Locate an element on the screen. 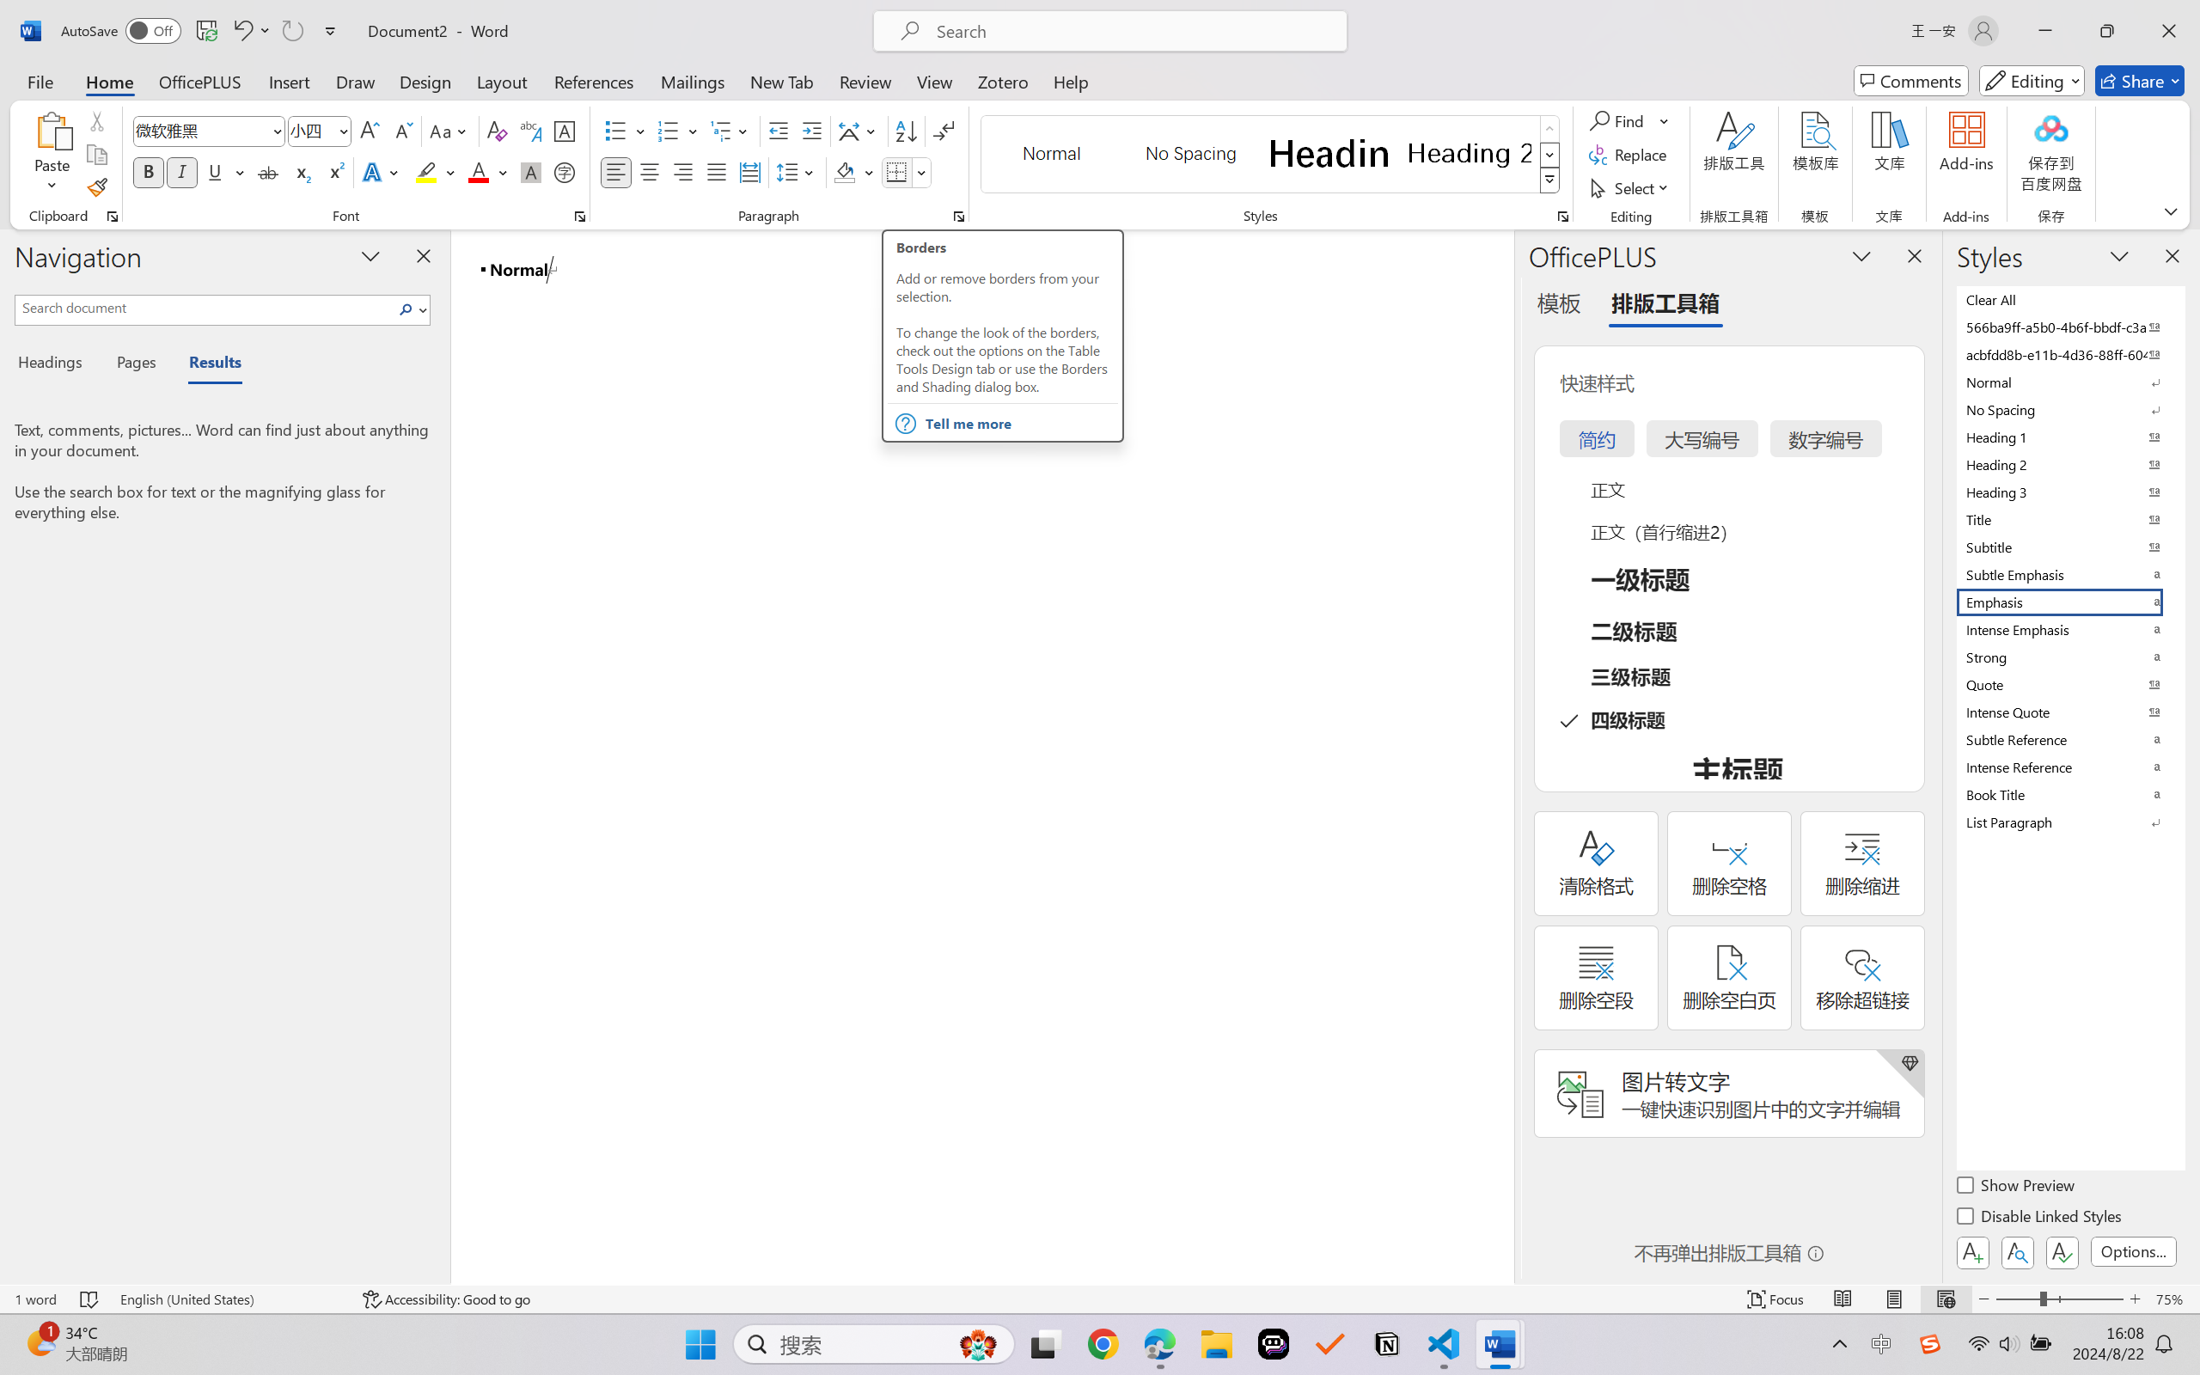 This screenshot has width=2200, height=1375. Strikethrough is located at coordinates (268, 172).